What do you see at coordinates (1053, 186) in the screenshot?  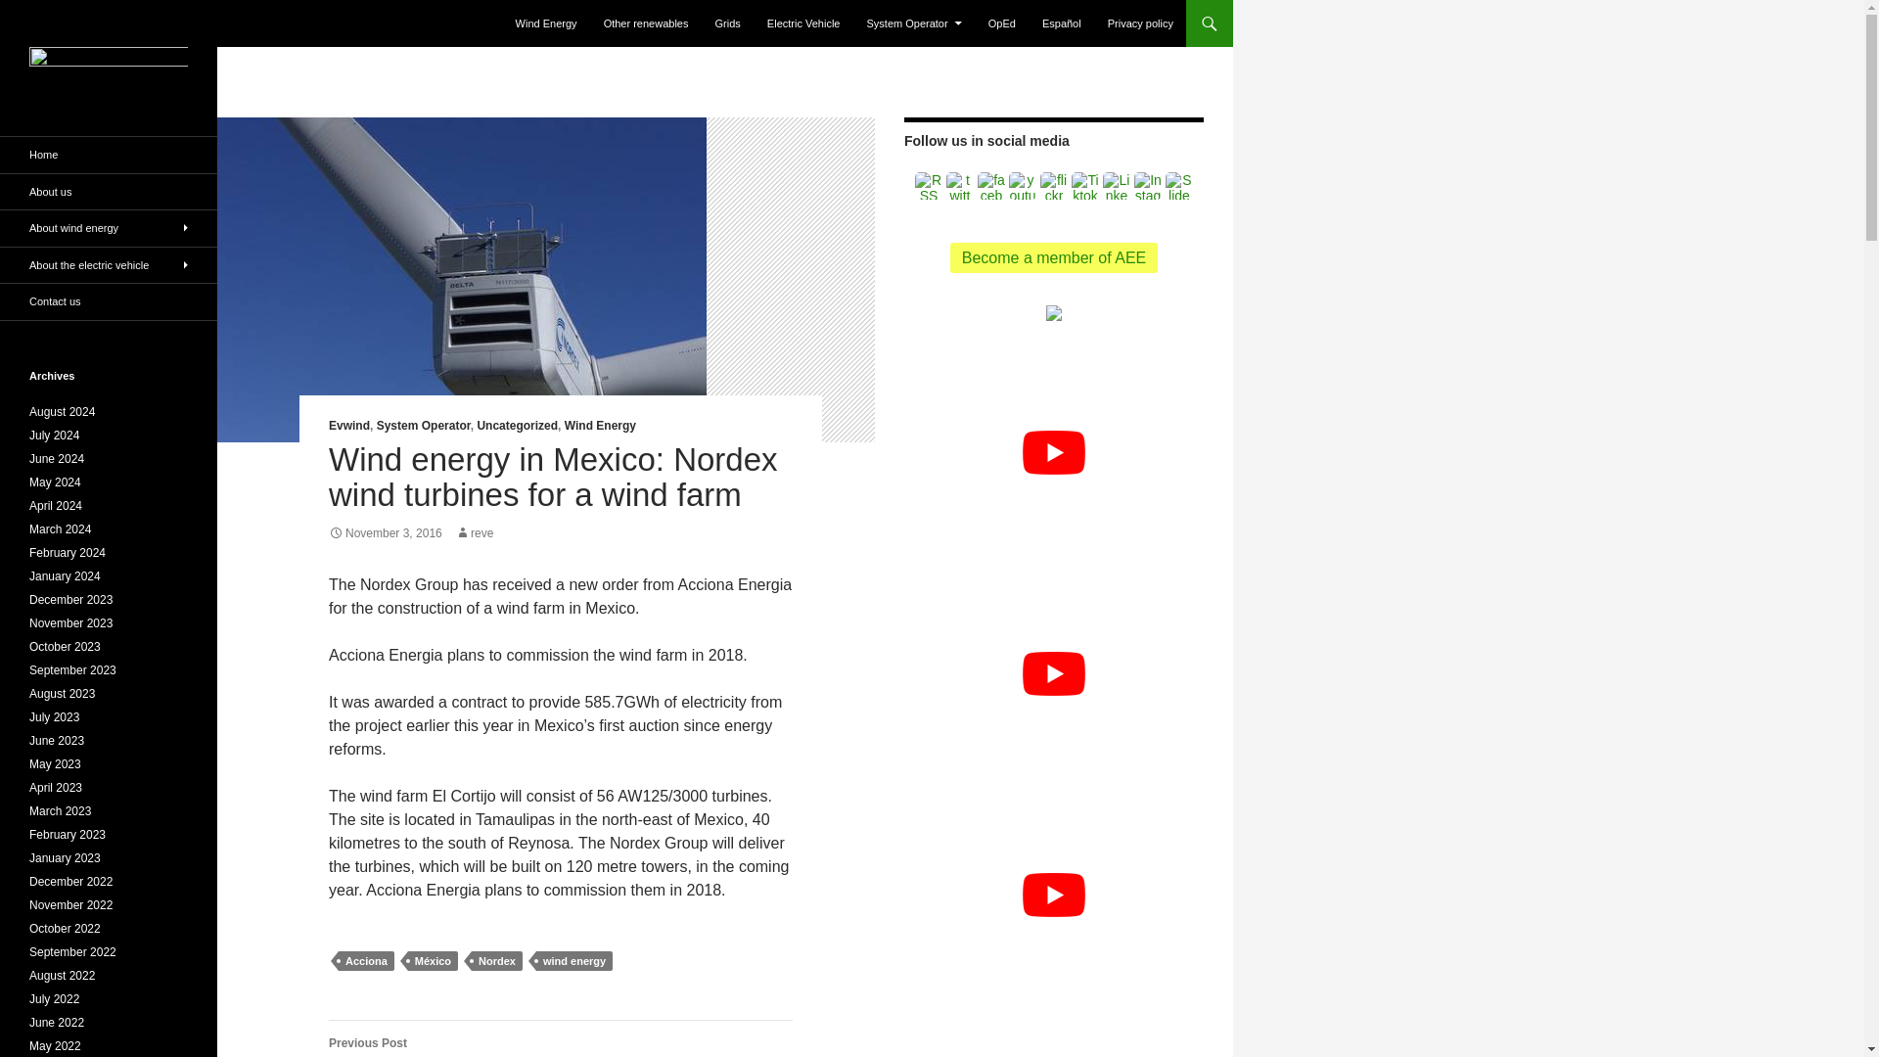 I see `flickr` at bounding box center [1053, 186].